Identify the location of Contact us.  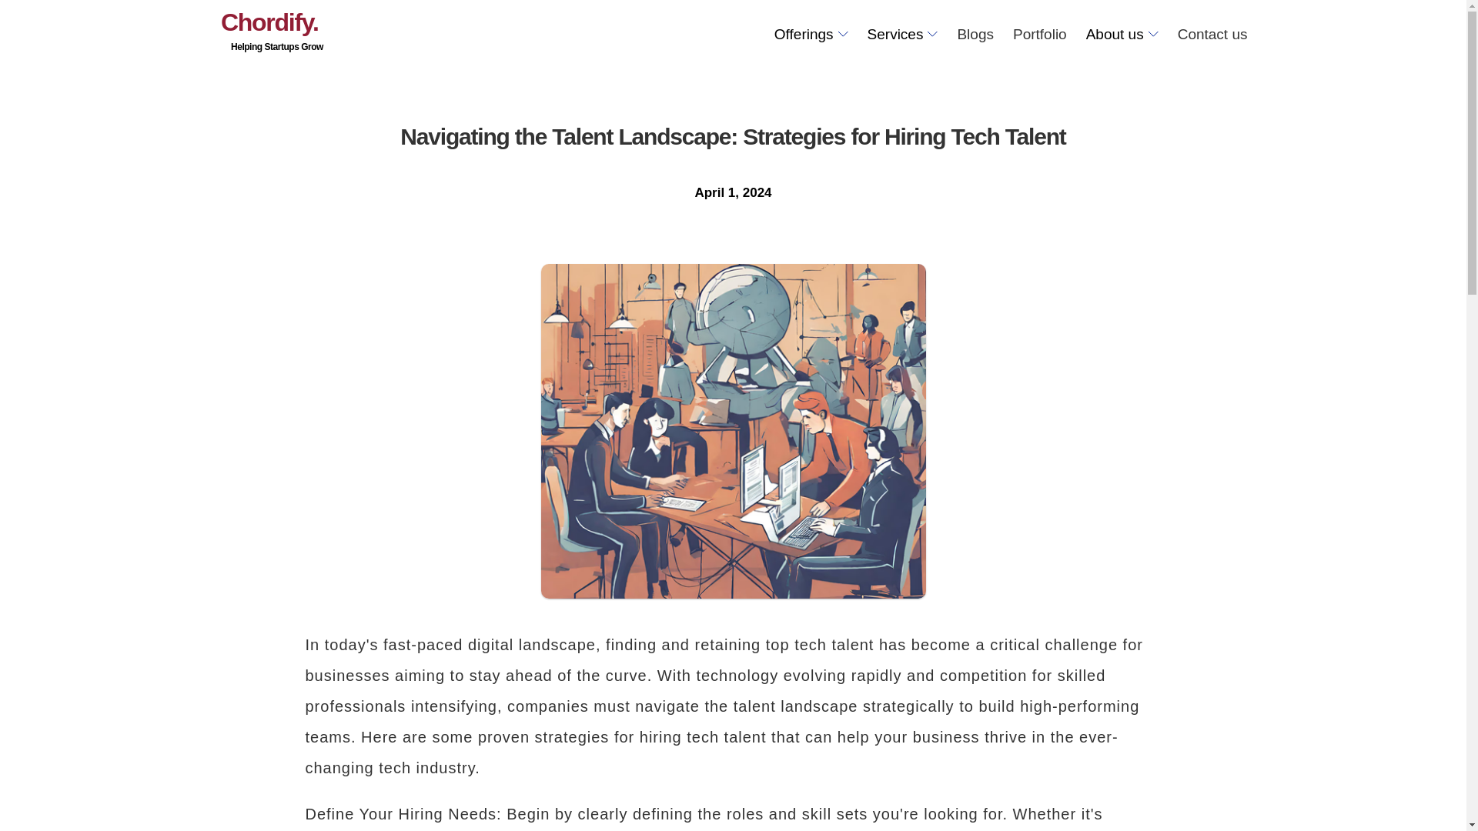
(277, 34).